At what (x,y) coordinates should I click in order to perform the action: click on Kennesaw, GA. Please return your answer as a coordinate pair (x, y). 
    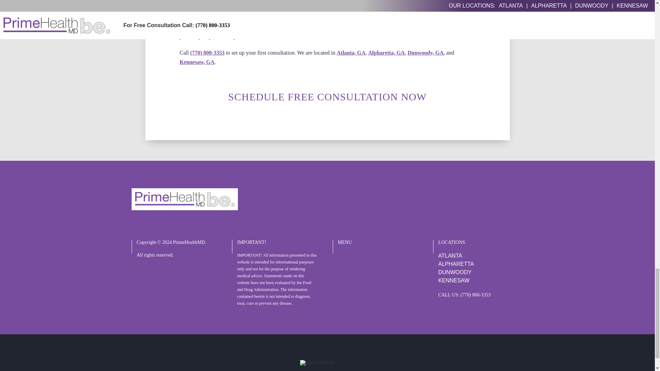
    Looking at the image, I should click on (197, 62).